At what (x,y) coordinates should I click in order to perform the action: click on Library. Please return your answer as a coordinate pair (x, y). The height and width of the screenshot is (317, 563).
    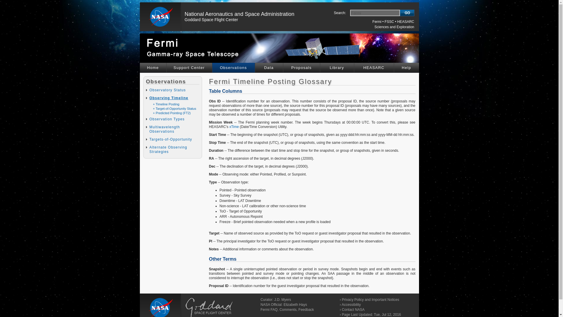
    Looking at the image, I should click on (337, 68).